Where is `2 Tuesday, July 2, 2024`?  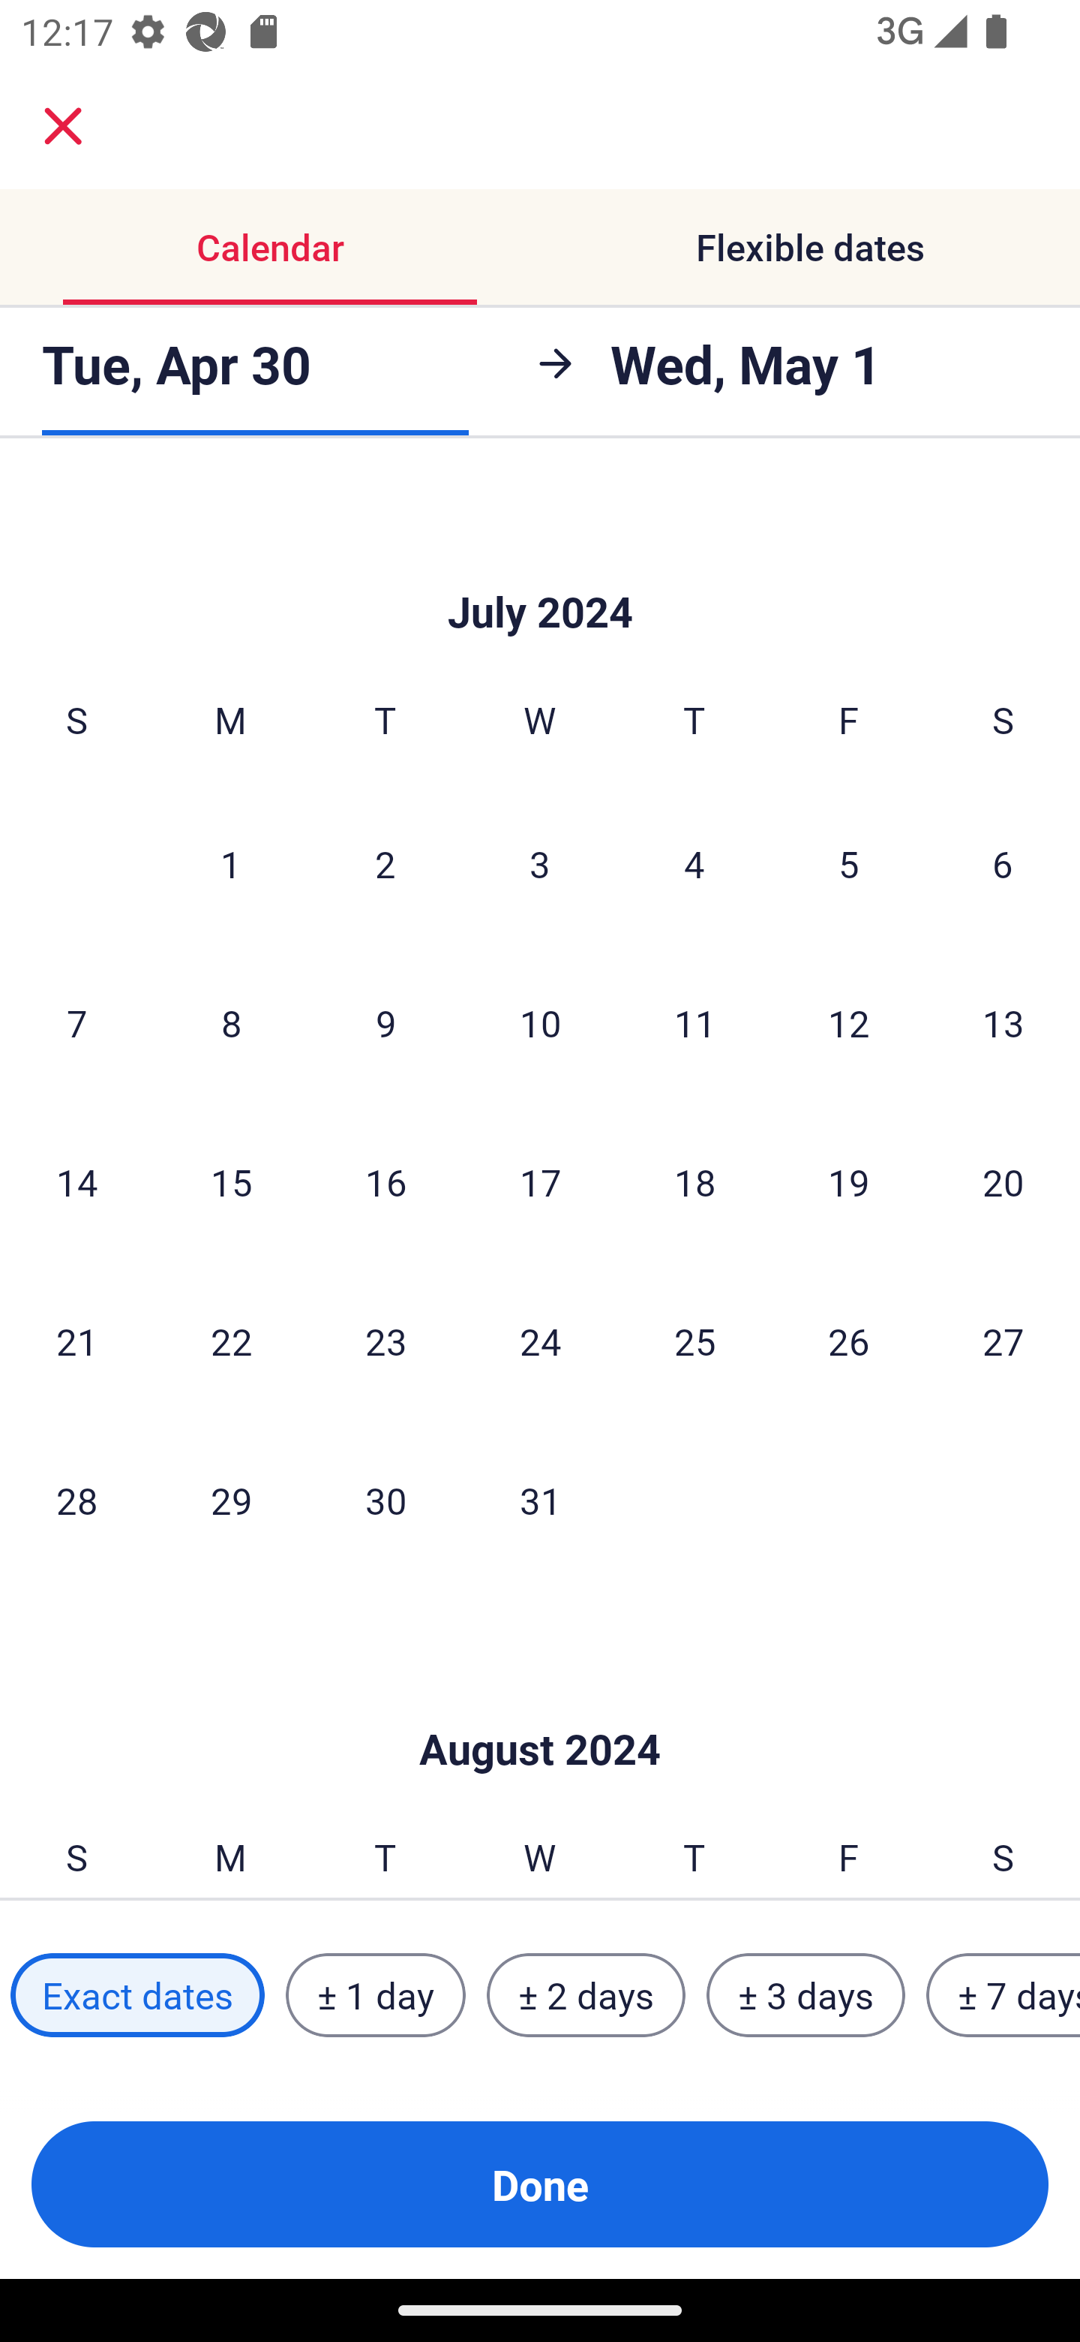
2 Tuesday, July 2, 2024 is located at coordinates (385, 864).